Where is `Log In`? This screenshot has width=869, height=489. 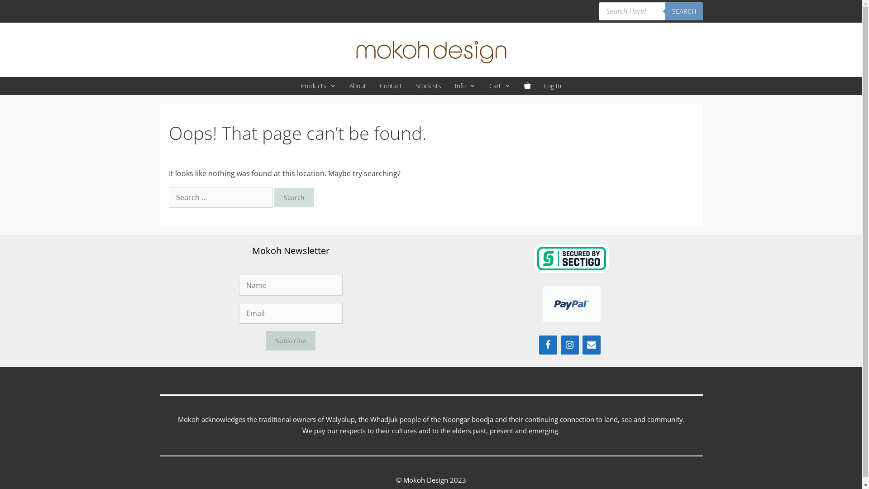
Log In is located at coordinates (553, 86).